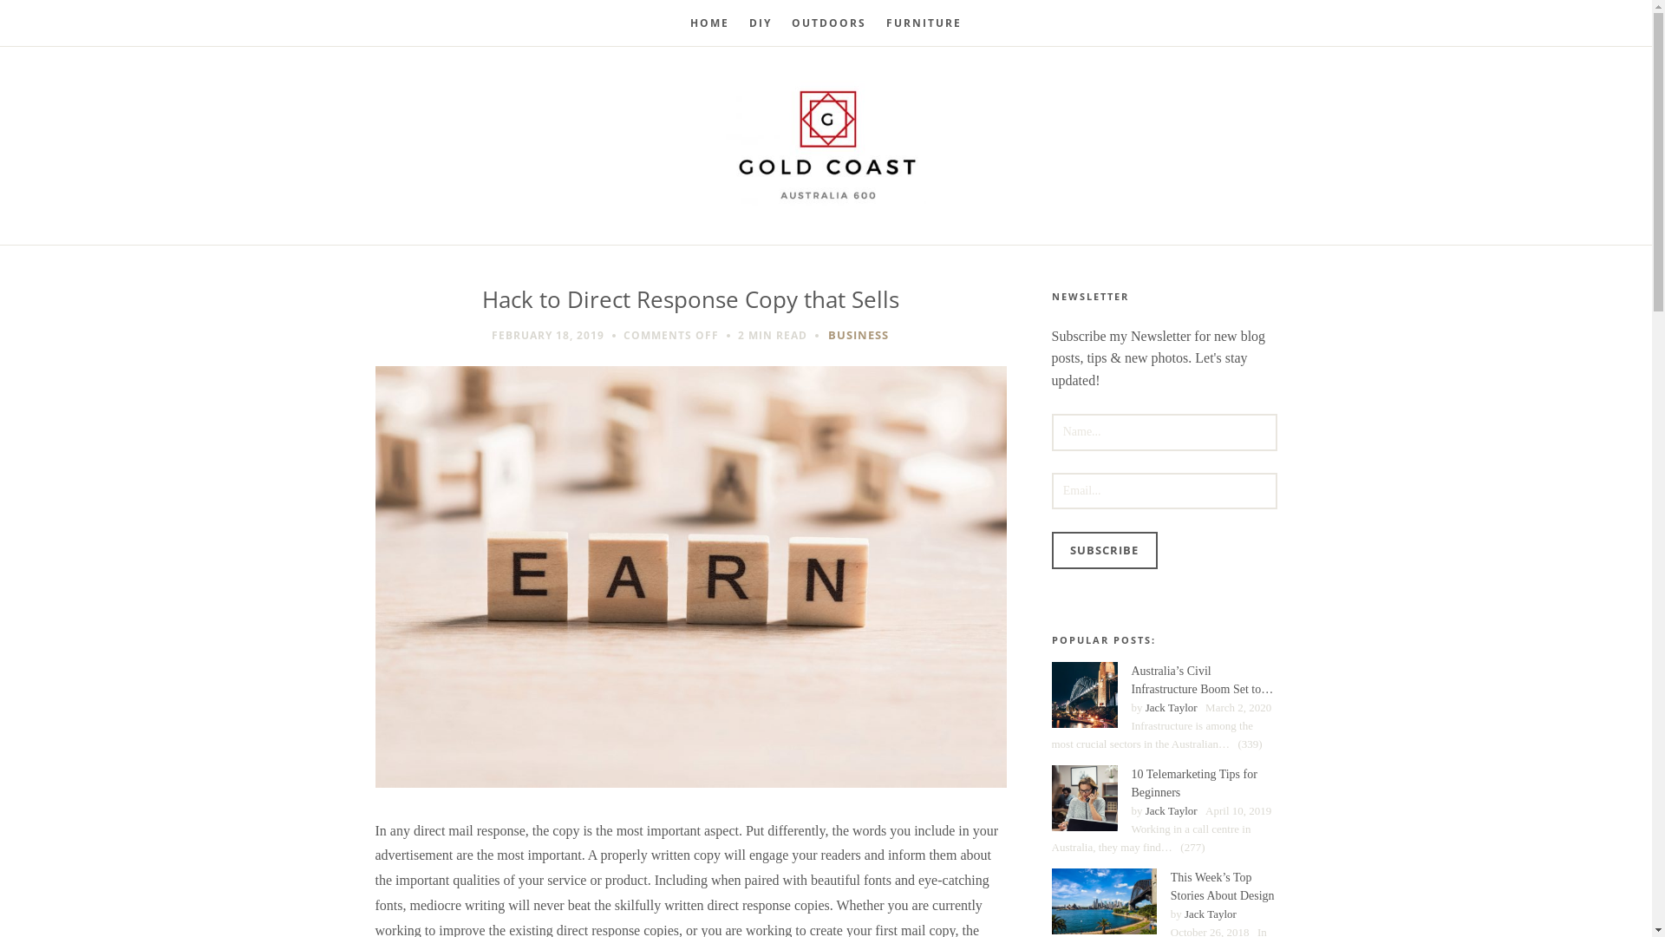 The height and width of the screenshot is (937, 1665). I want to click on FURNITURE, so click(924, 23).